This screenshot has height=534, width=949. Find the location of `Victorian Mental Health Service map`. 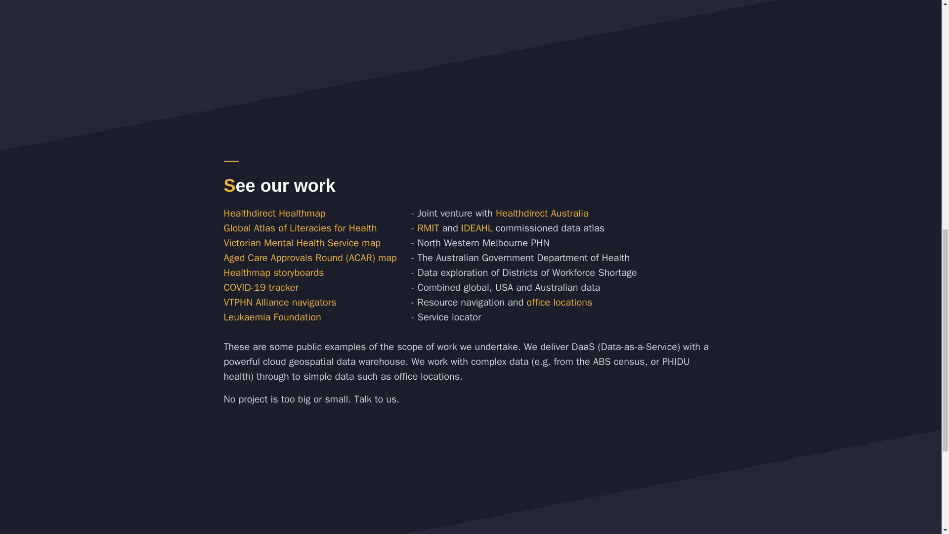

Victorian Mental Health Service map is located at coordinates (302, 243).